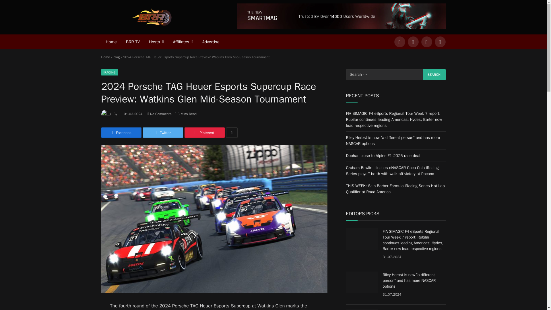 The height and width of the screenshot is (310, 551). Describe the element at coordinates (399, 42) in the screenshot. I see `Facebook` at that location.